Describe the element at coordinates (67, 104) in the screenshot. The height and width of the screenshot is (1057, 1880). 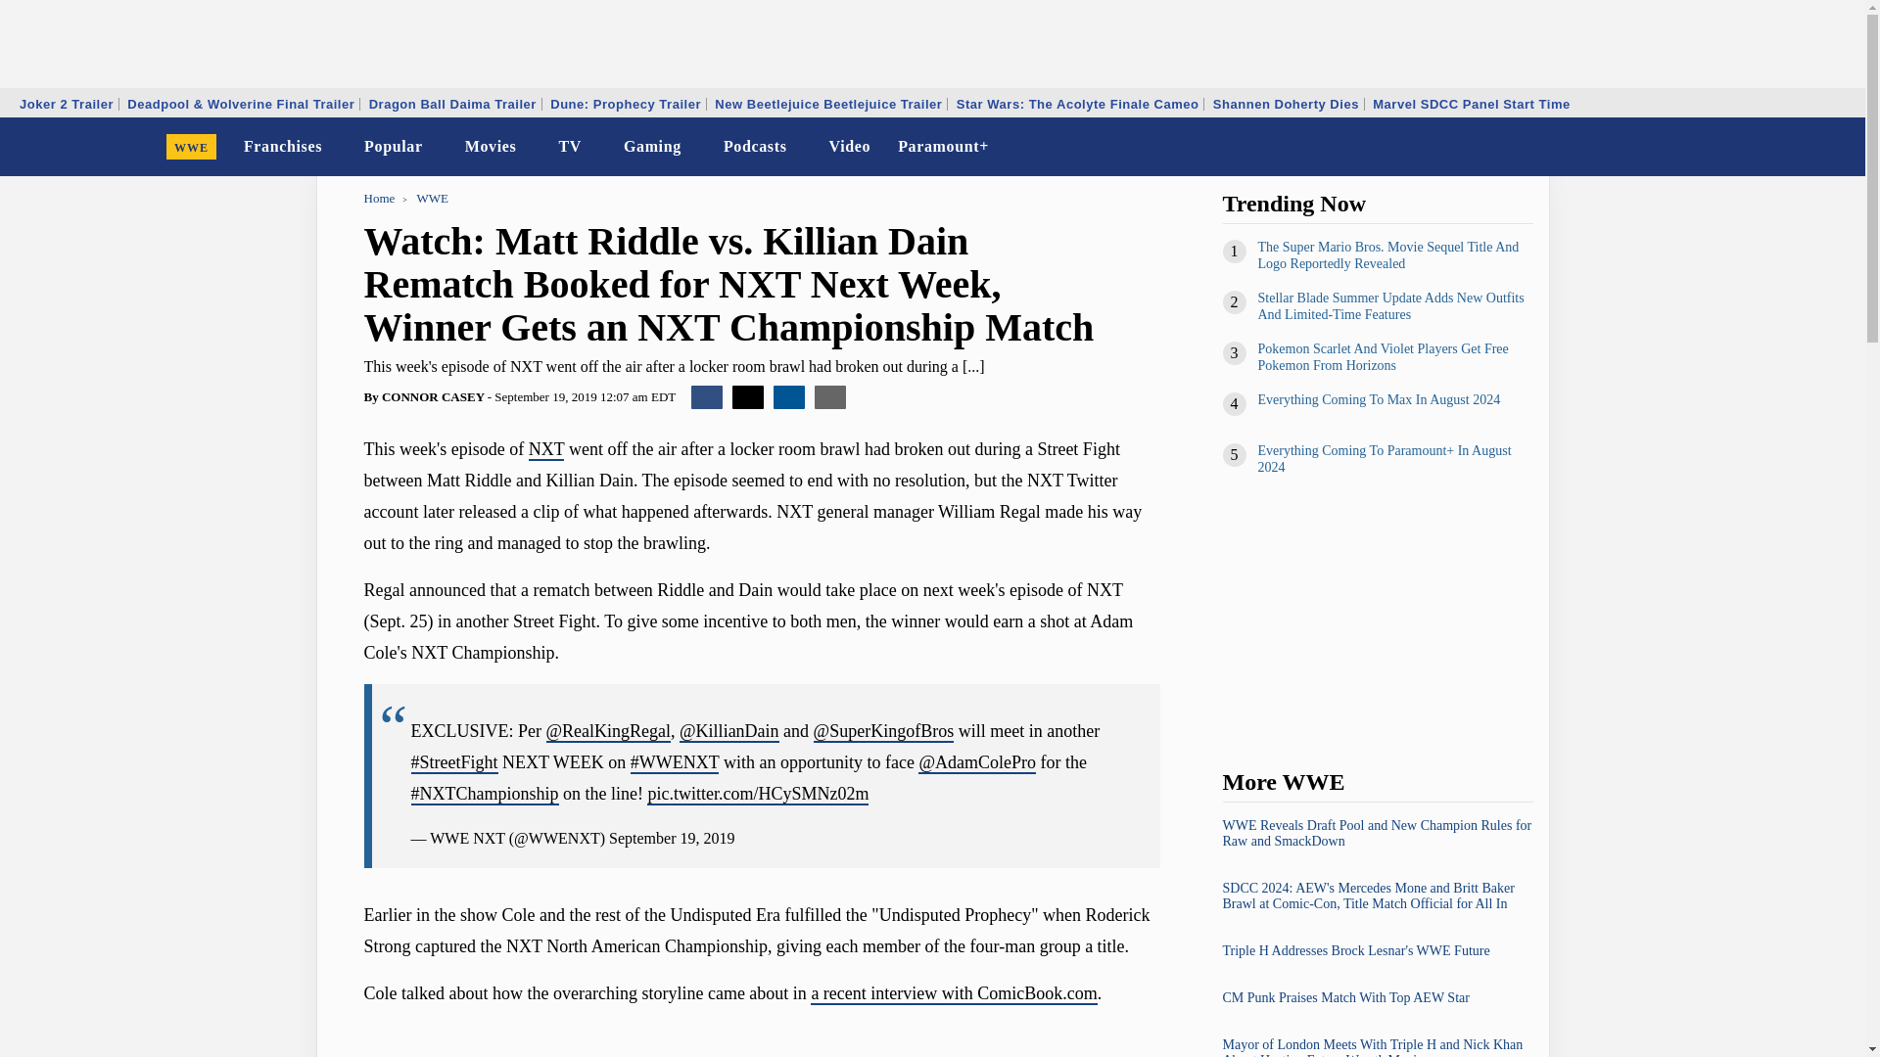
I see `Joker 2 Trailer` at that location.